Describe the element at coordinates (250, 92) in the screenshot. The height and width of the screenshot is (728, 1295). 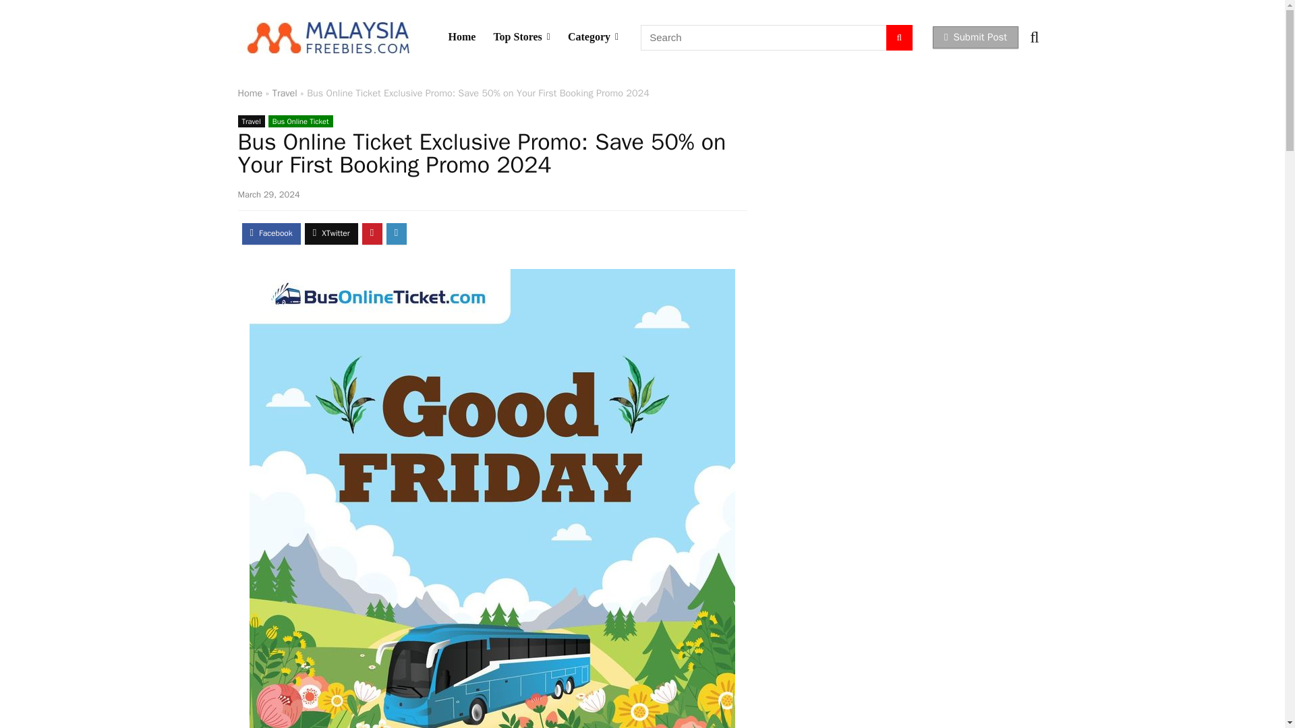
I see `Home` at that location.